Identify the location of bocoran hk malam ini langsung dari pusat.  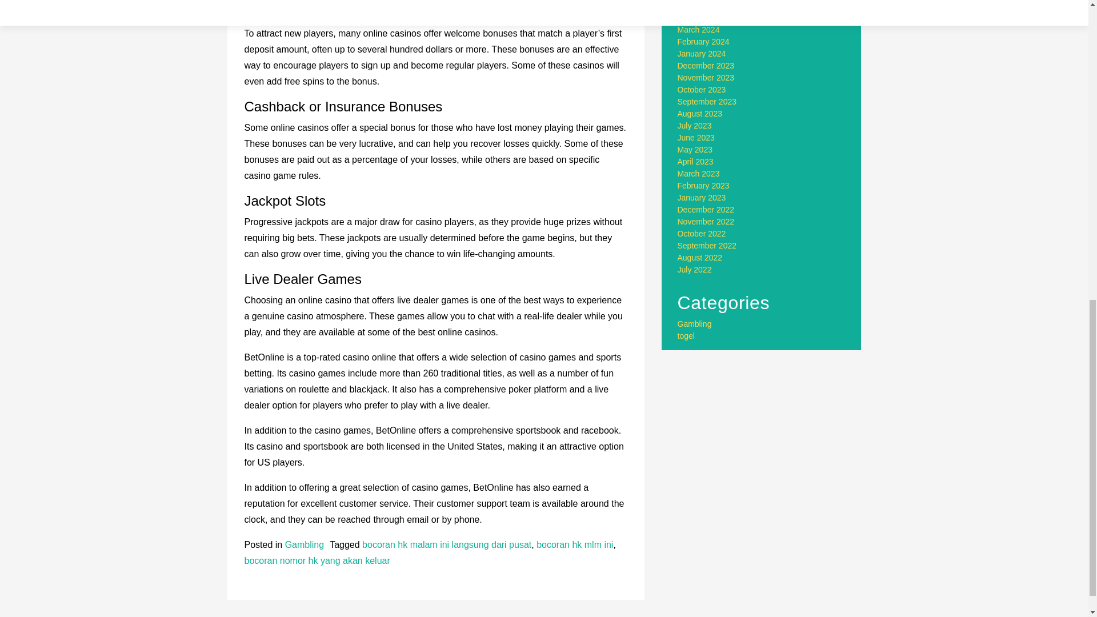
(446, 545).